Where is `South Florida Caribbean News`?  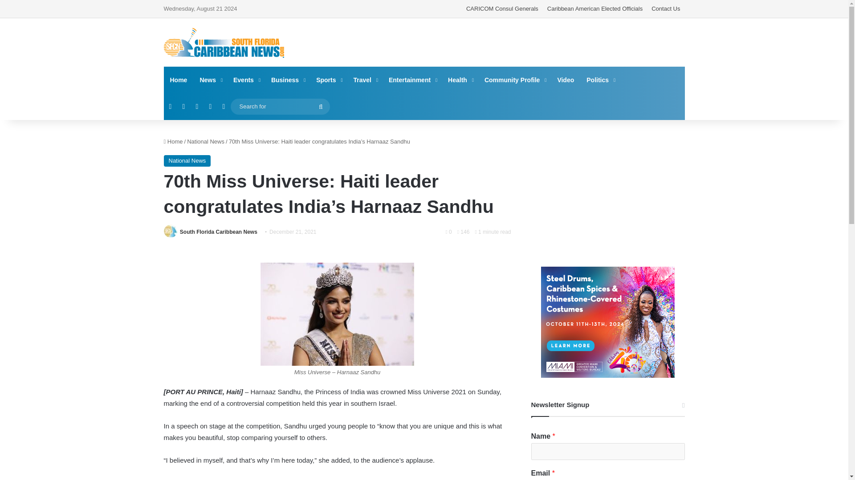
South Florida Caribbean News is located at coordinates (218, 232).